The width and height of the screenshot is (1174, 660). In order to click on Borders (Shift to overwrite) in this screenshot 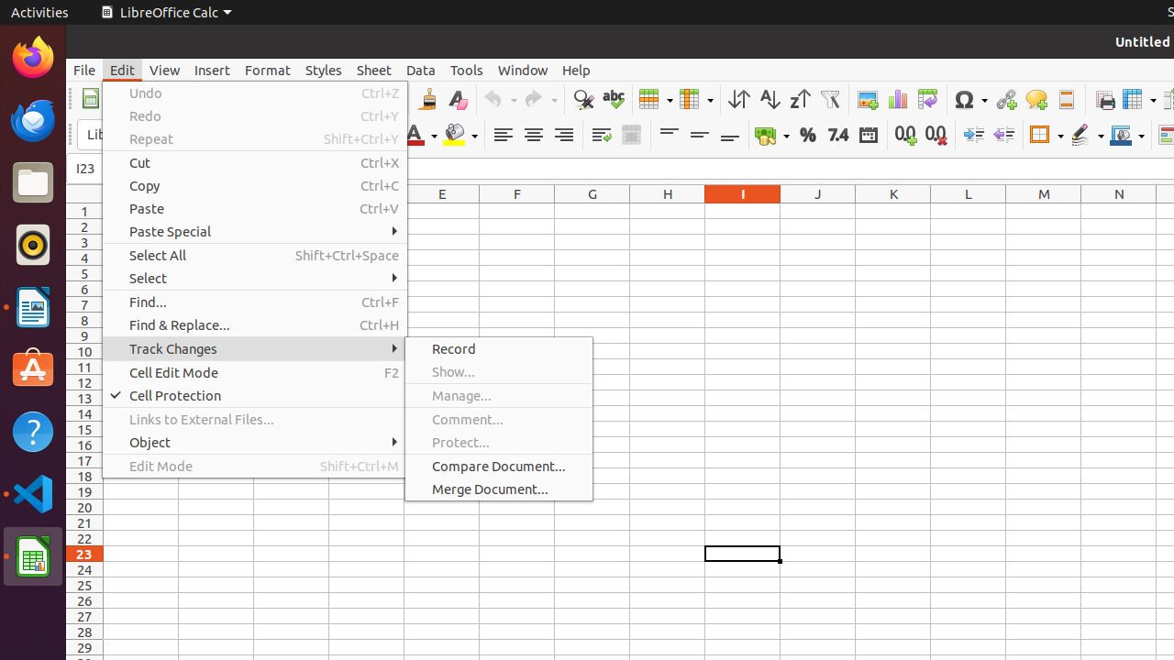, I will do `click(1047, 136)`.